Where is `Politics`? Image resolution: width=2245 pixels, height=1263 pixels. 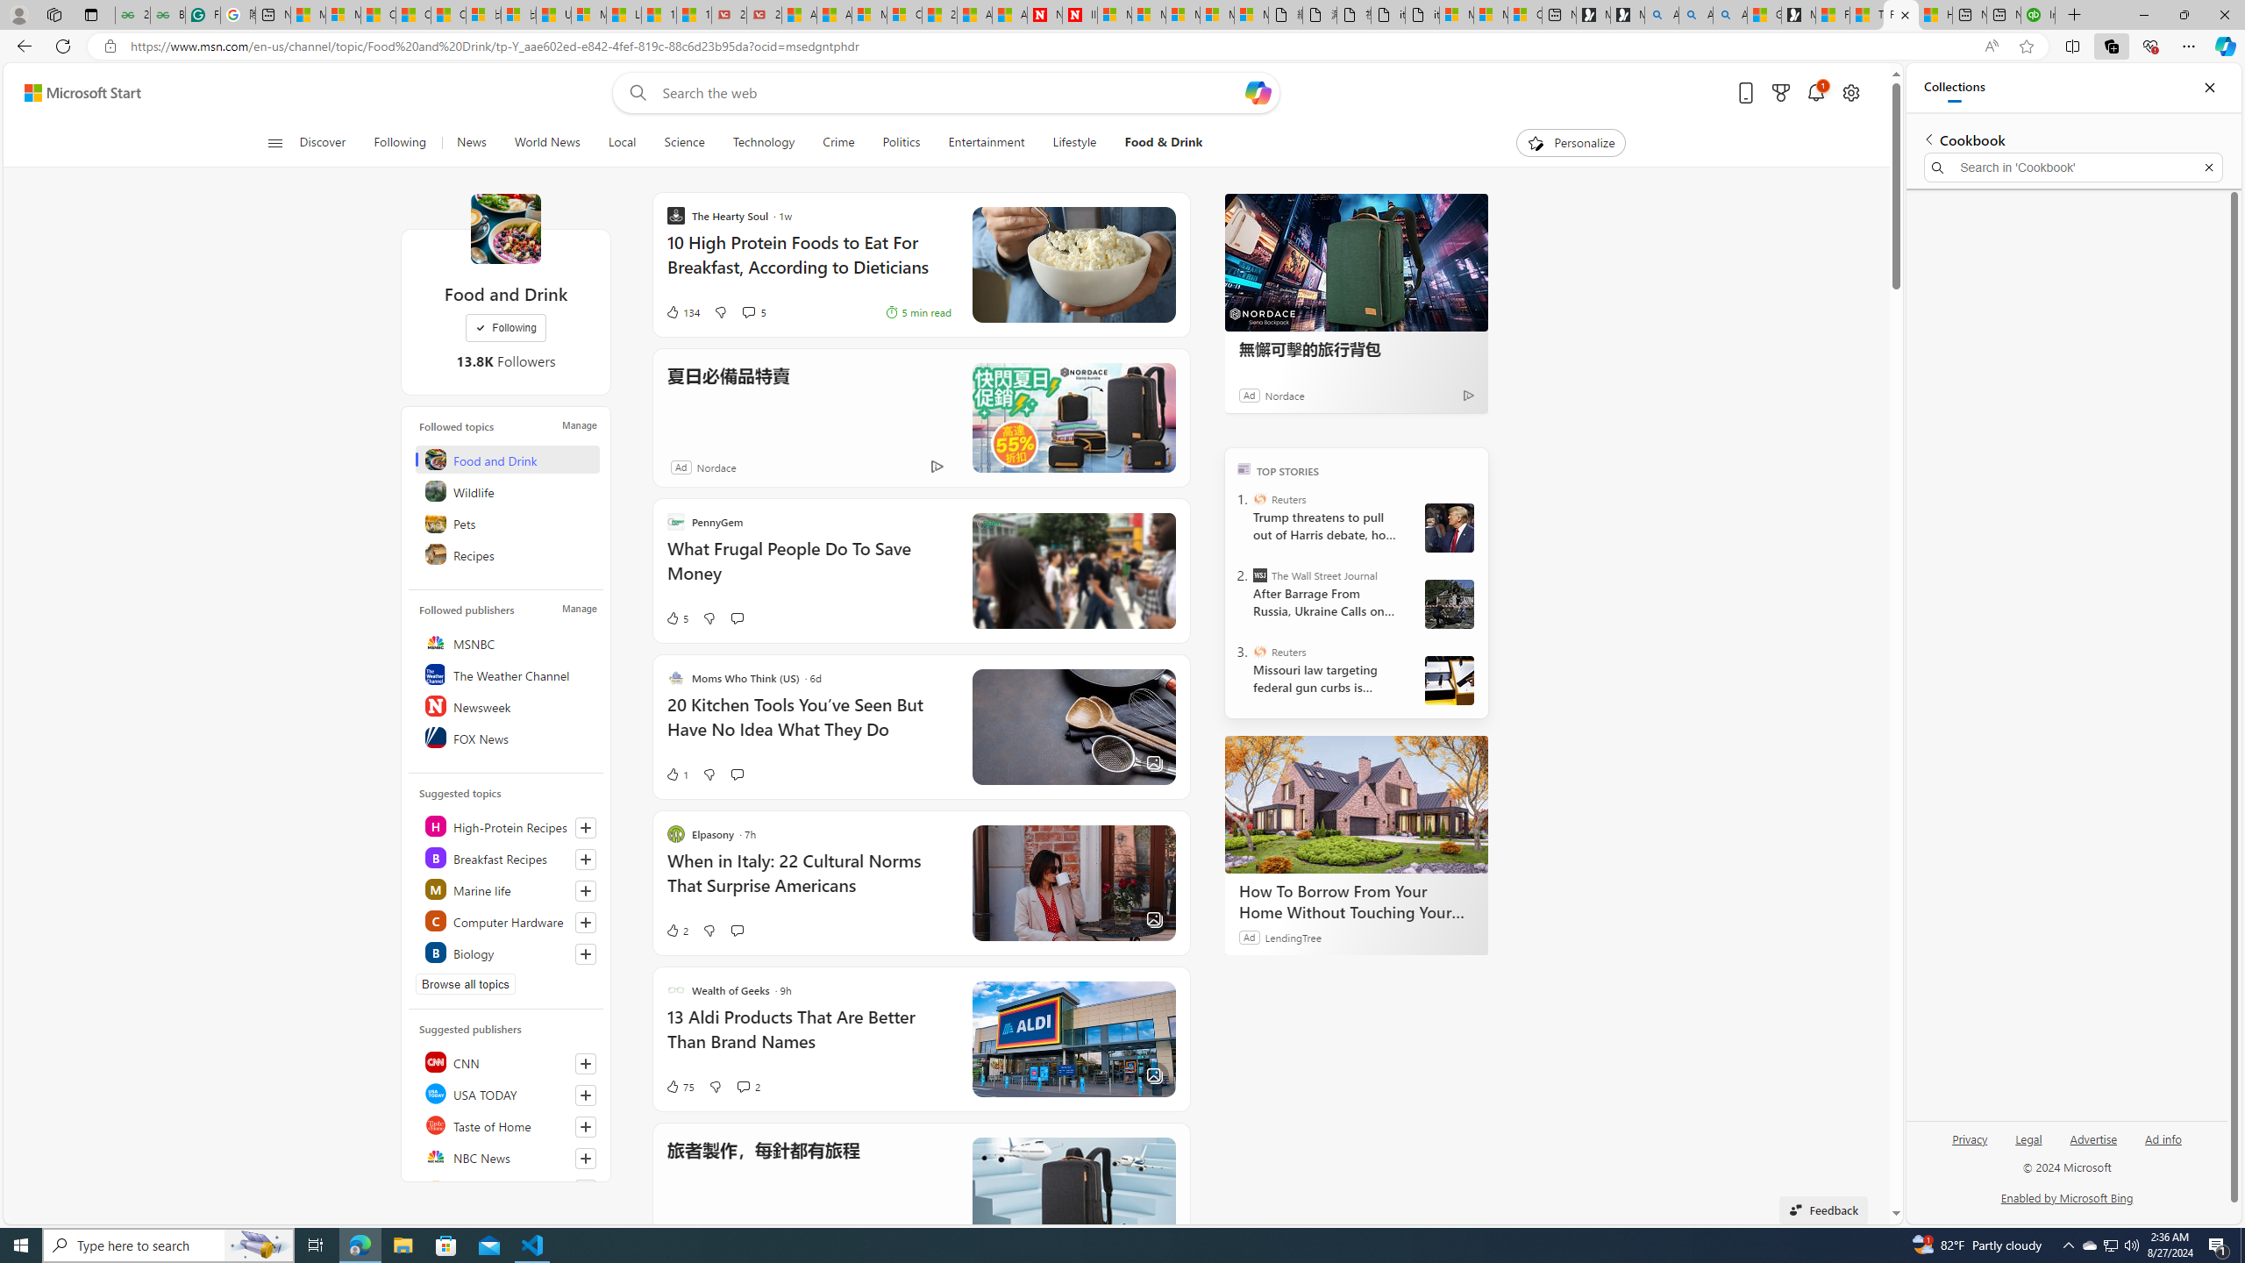
Politics is located at coordinates (901, 143).